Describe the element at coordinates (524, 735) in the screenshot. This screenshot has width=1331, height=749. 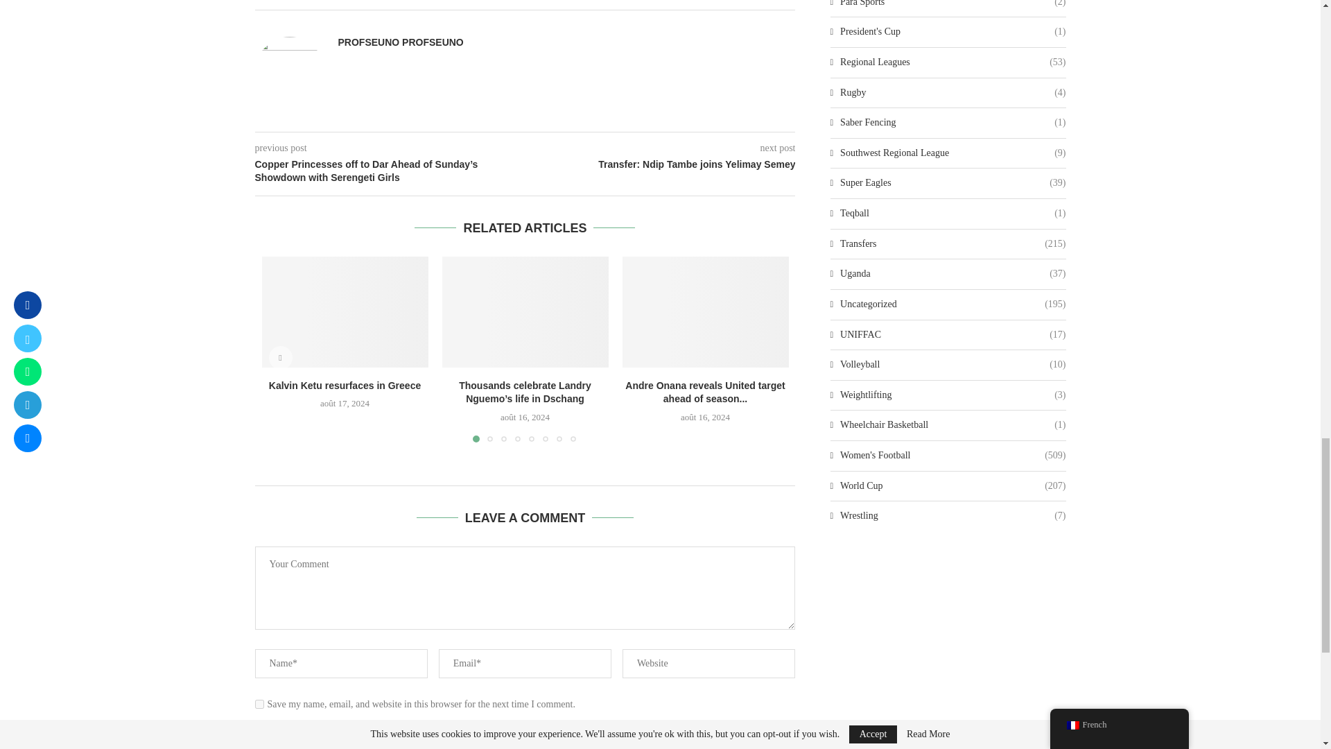
I see `Submit` at that location.